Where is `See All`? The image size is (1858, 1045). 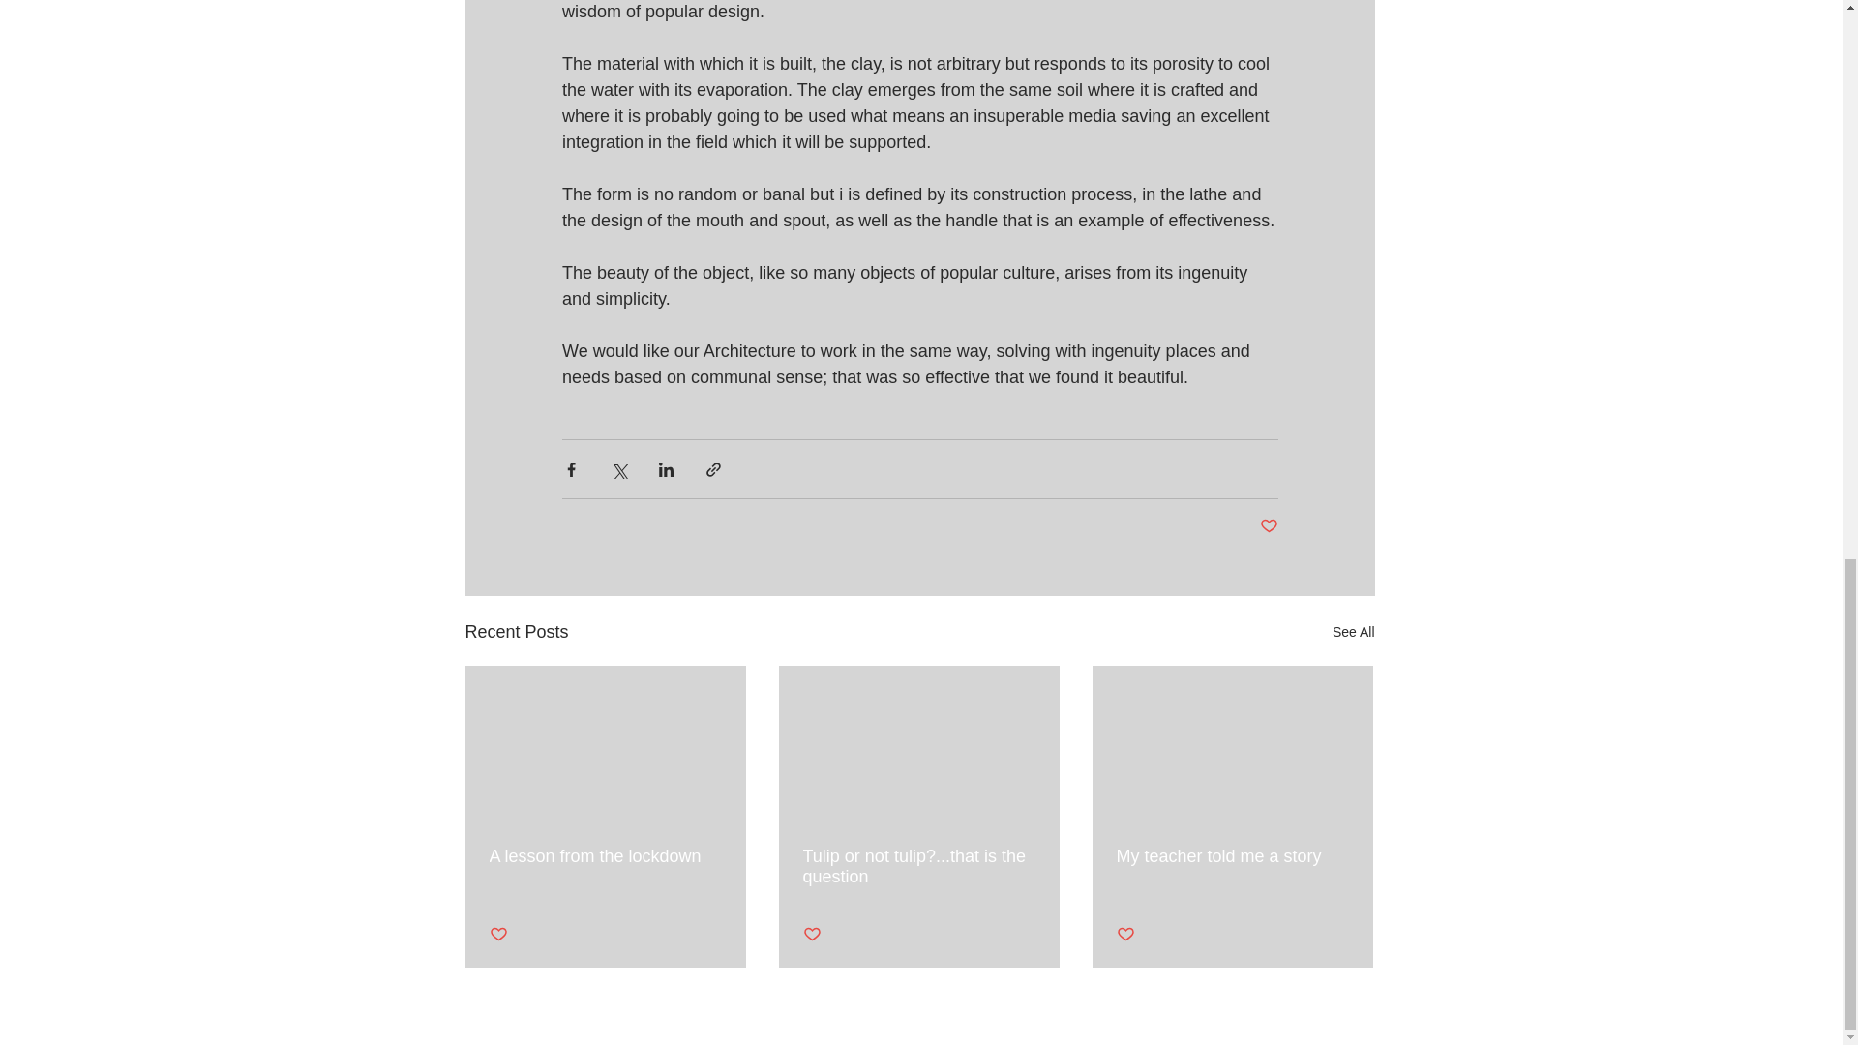 See All is located at coordinates (1353, 633).